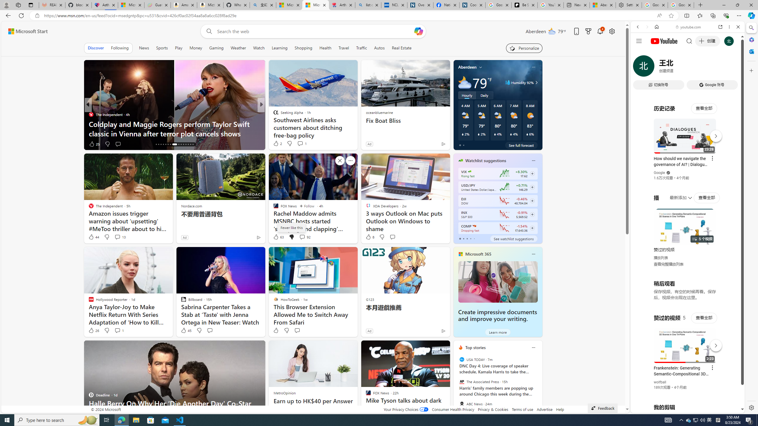  Describe the element at coordinates (688, 161) in the screenshot. I see `Music` at that location.